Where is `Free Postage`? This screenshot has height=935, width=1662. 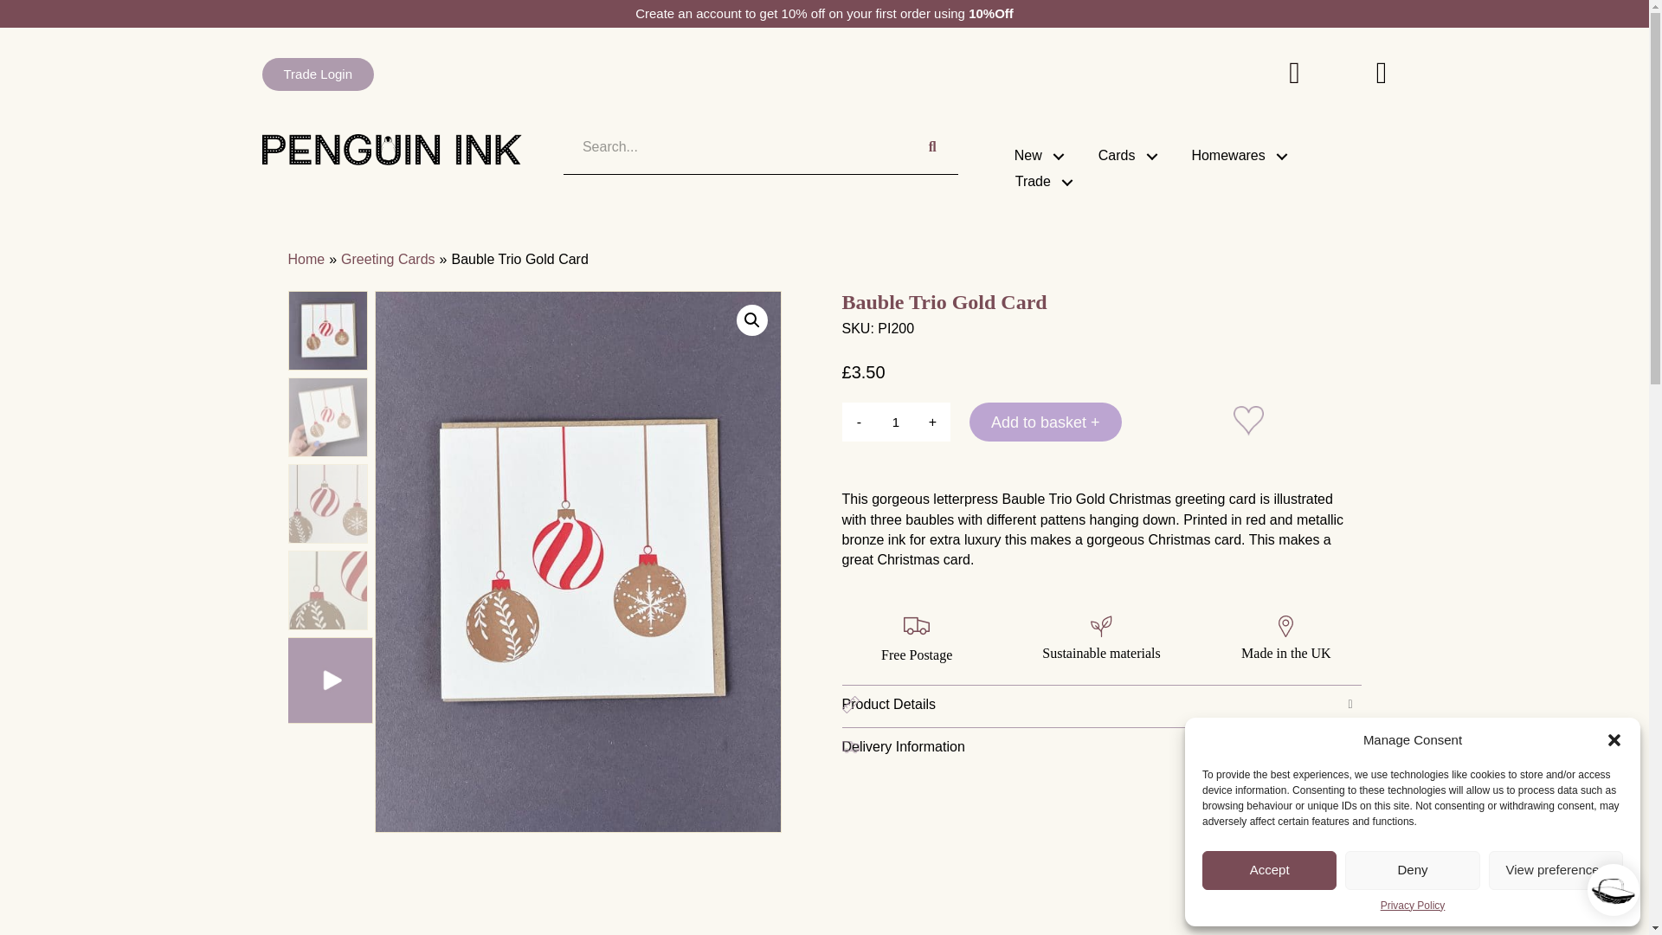
Free Postage is located at coordinates (916, 625).